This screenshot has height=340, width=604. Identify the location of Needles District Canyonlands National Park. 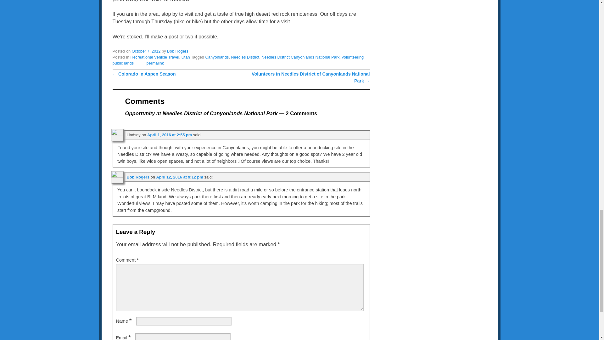
(300, 57).